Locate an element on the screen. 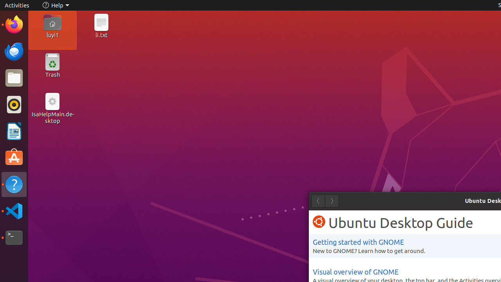 The image size is (501, 282). Terminal is located at coordinates (14, 238).